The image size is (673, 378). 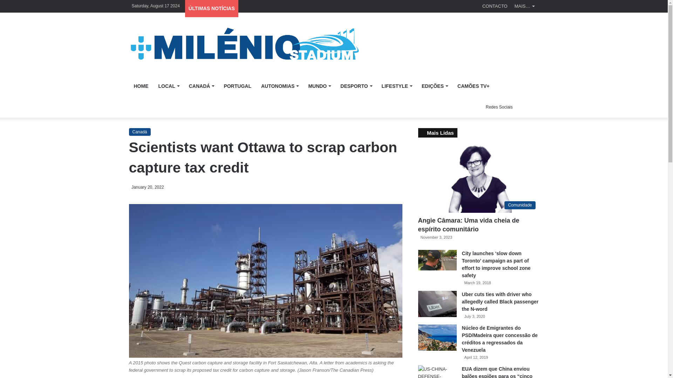 I want to click on LOCAL, so click(x=168, y=86).